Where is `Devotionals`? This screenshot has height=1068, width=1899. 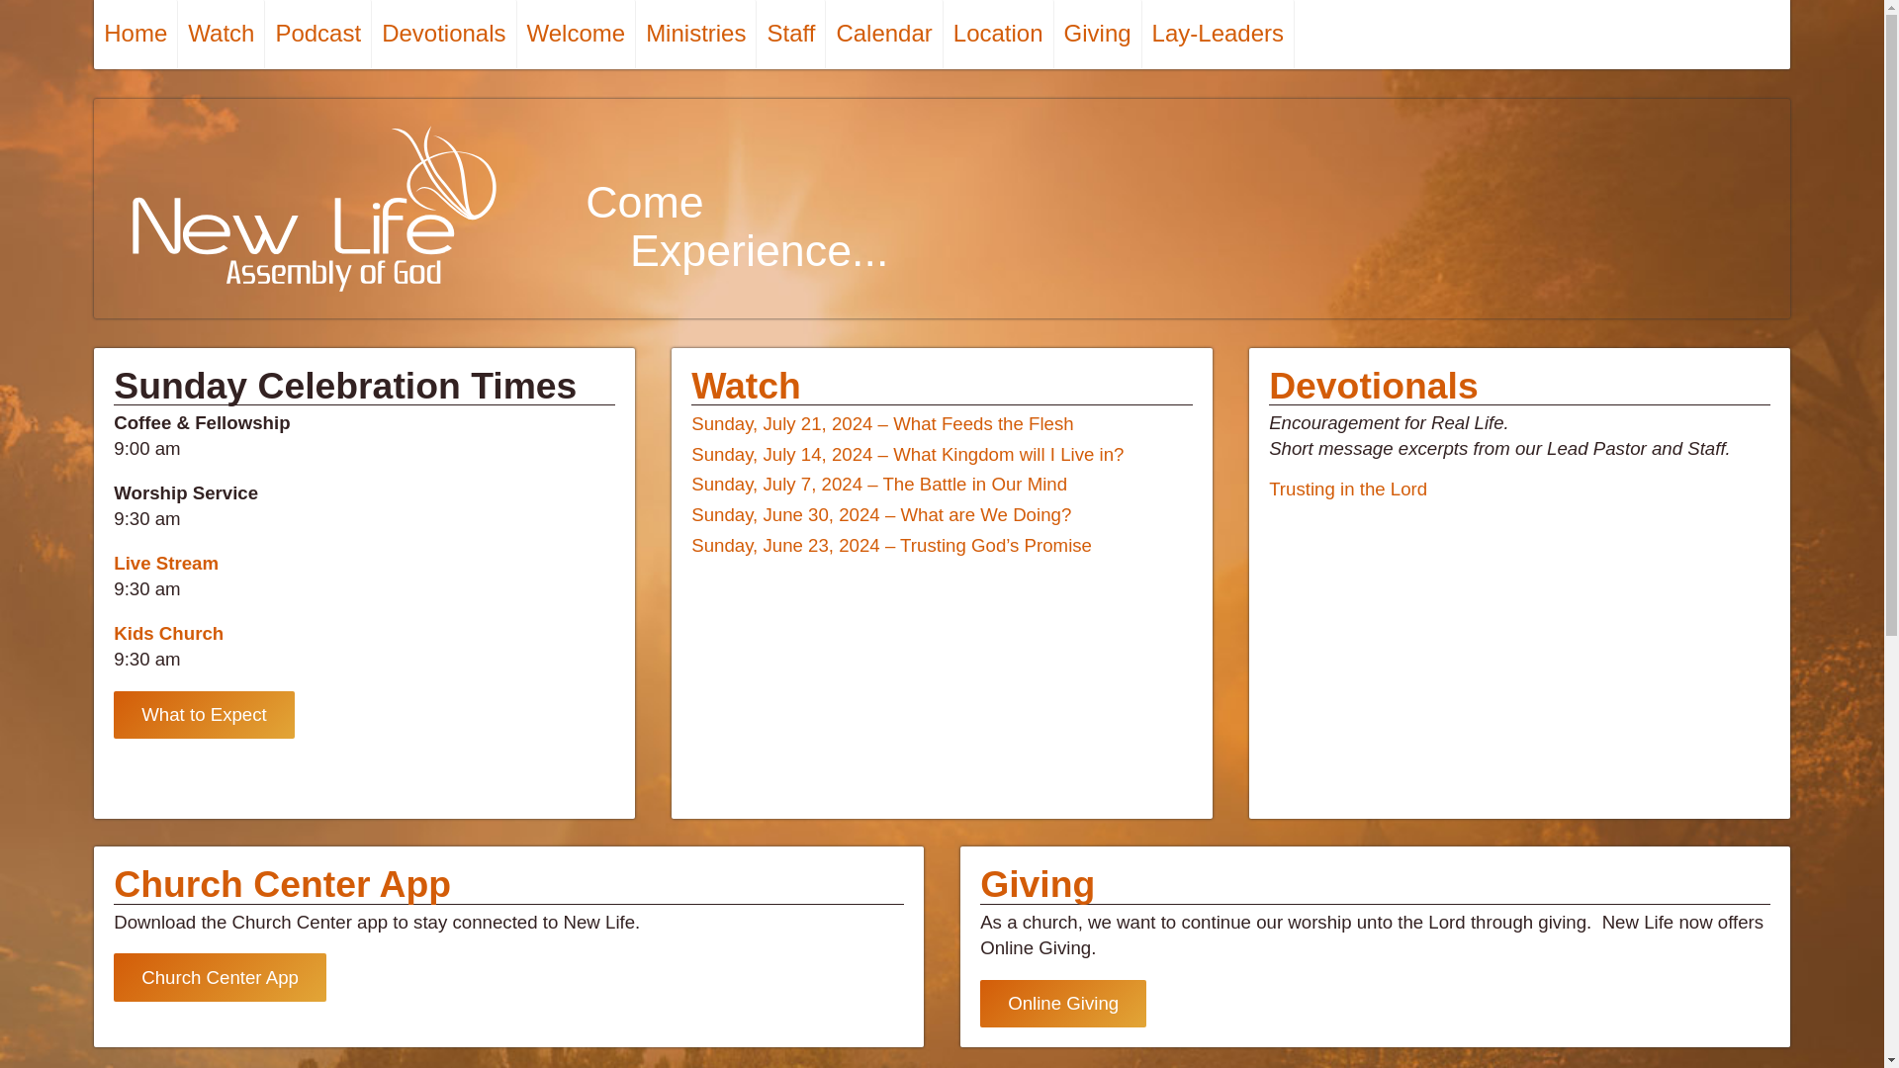
Devotionals is located at coordinates (1373, 386).